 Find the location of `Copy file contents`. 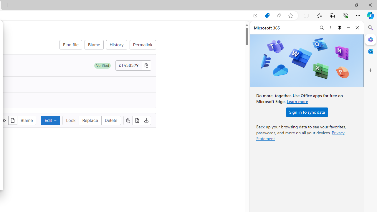

Copy file contents is located at coordinates (128, 120).